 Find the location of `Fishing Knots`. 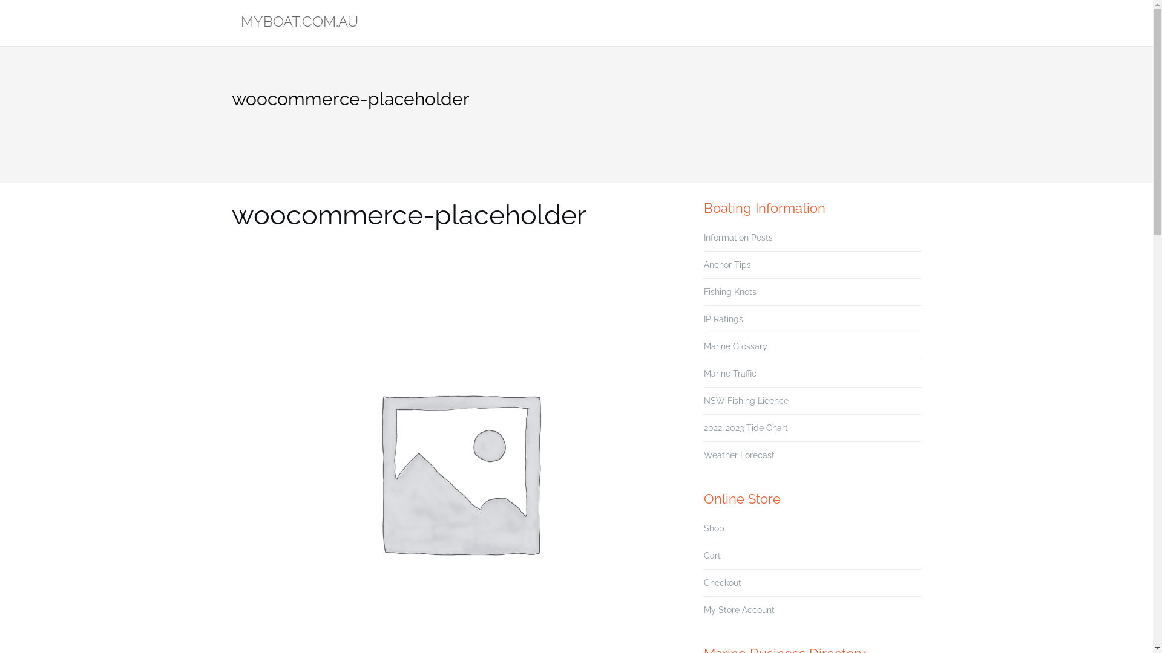

Fishing Knots is located at coordinates (730, 292).